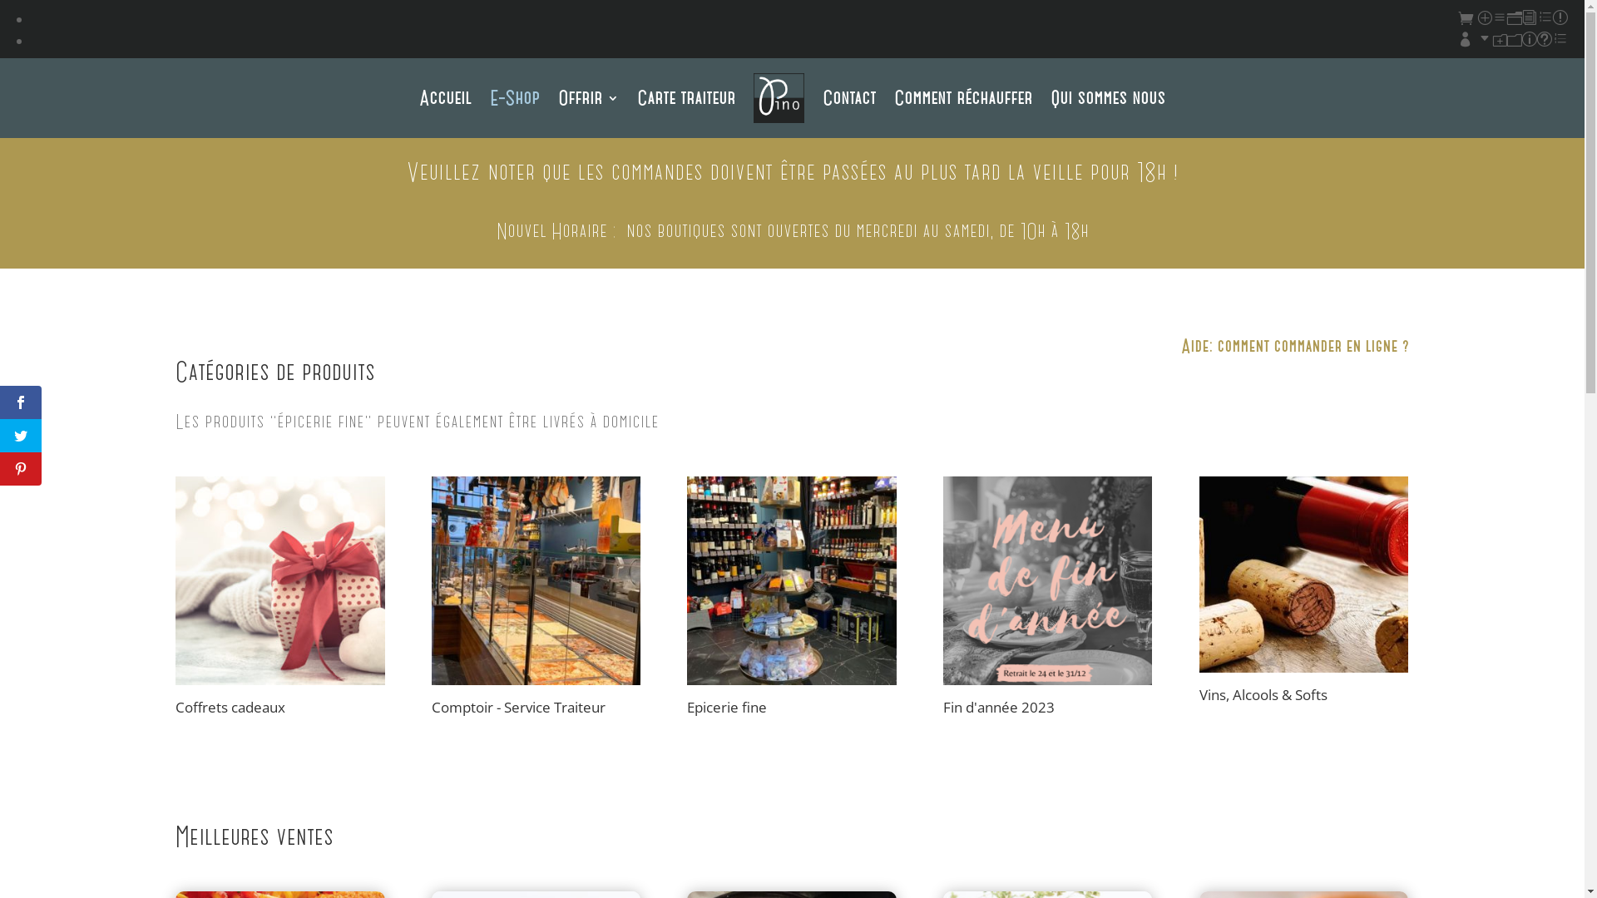  Describe the element at coordinates (1108, 98) in the screenshot. I see `Qui sommes nous` at that location.